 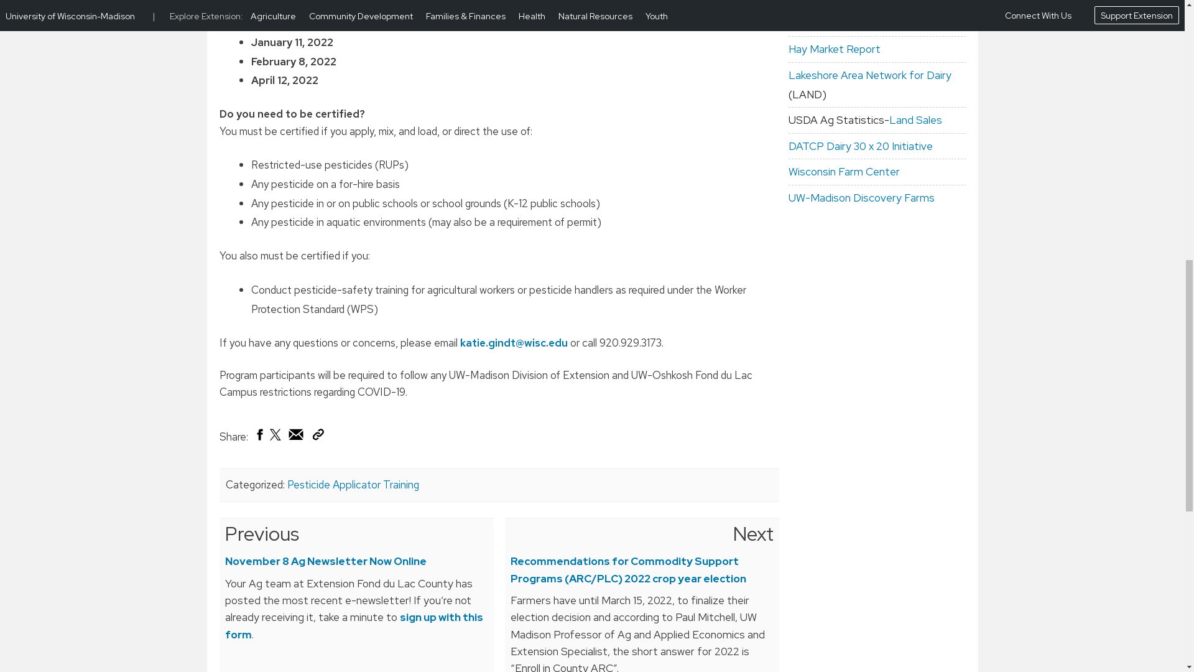 I want to click on Next, so click(x=752, y=534).